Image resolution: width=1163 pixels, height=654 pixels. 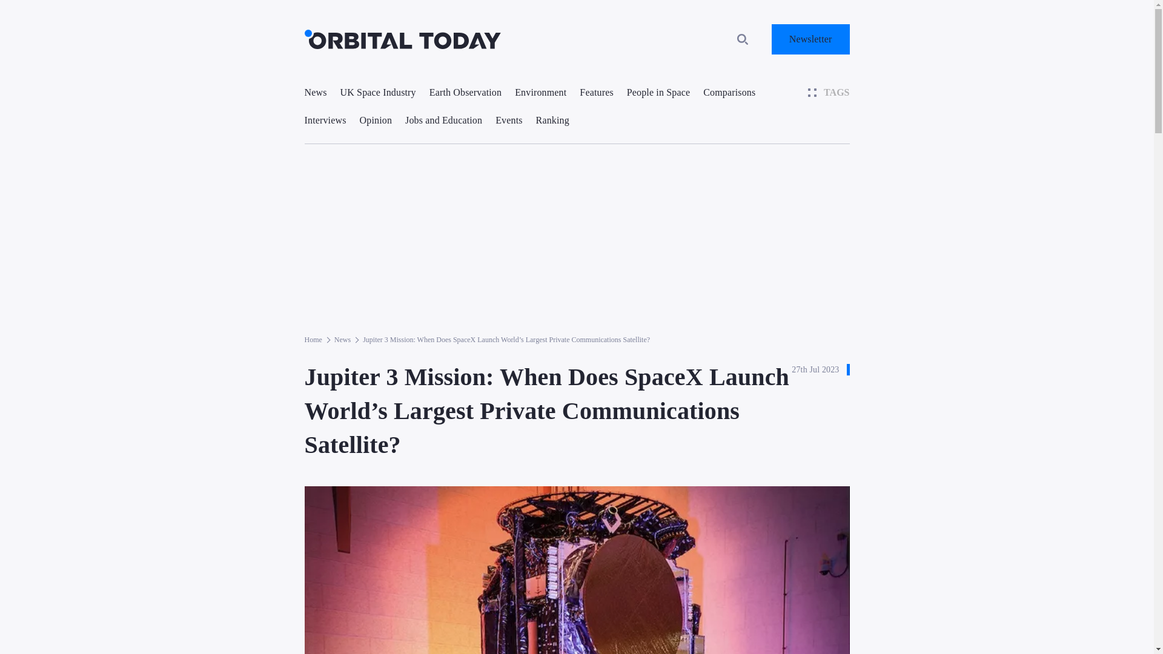 I want to click on TAGS, so click(x=829, y=92).